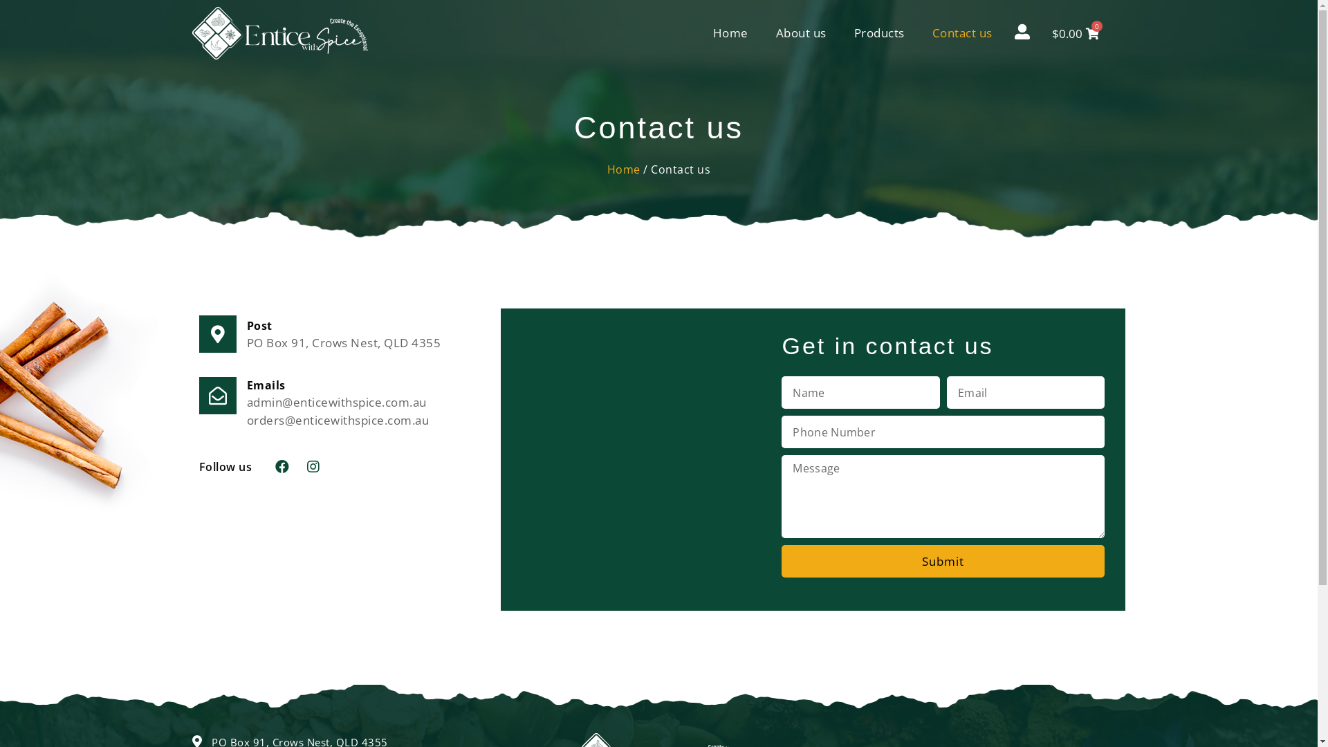 Image resolution: width=1328 pixels, height=747 pixels. What do you see at coordinates (336, 403) in the screenshot?
I see `admin@enticewithspice.com.au` at bounding box center [336, 403].